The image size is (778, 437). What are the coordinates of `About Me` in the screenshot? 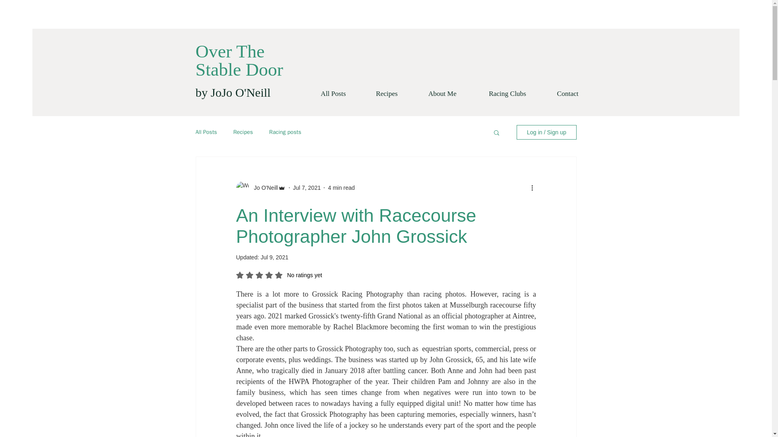 It's located at (433, 94).